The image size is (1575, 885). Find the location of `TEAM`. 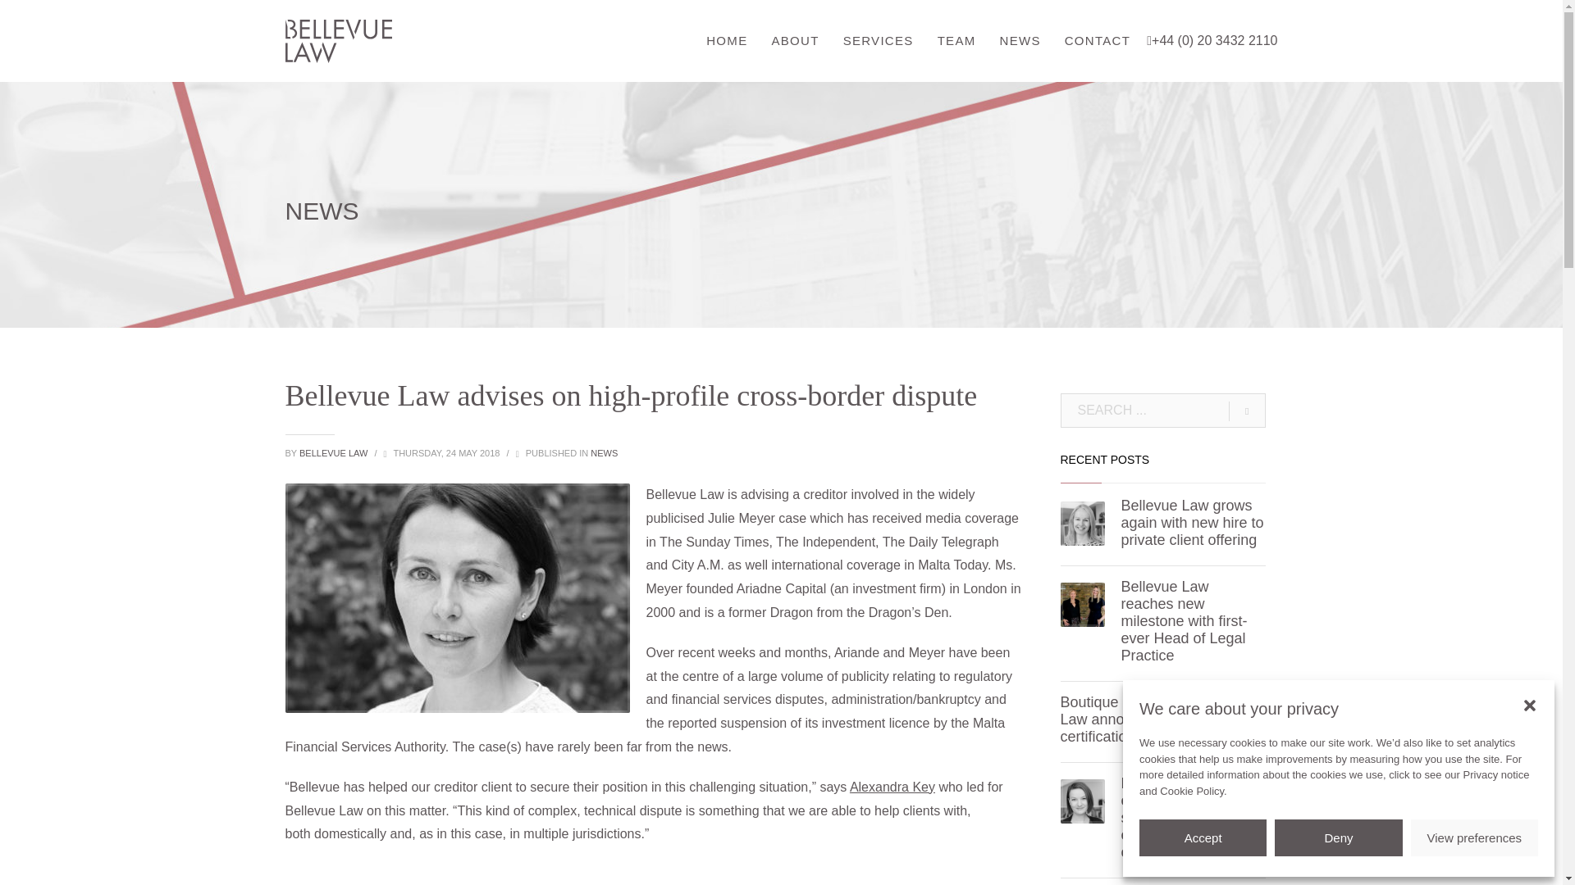

TEAM is located at coordinates (956, 41).